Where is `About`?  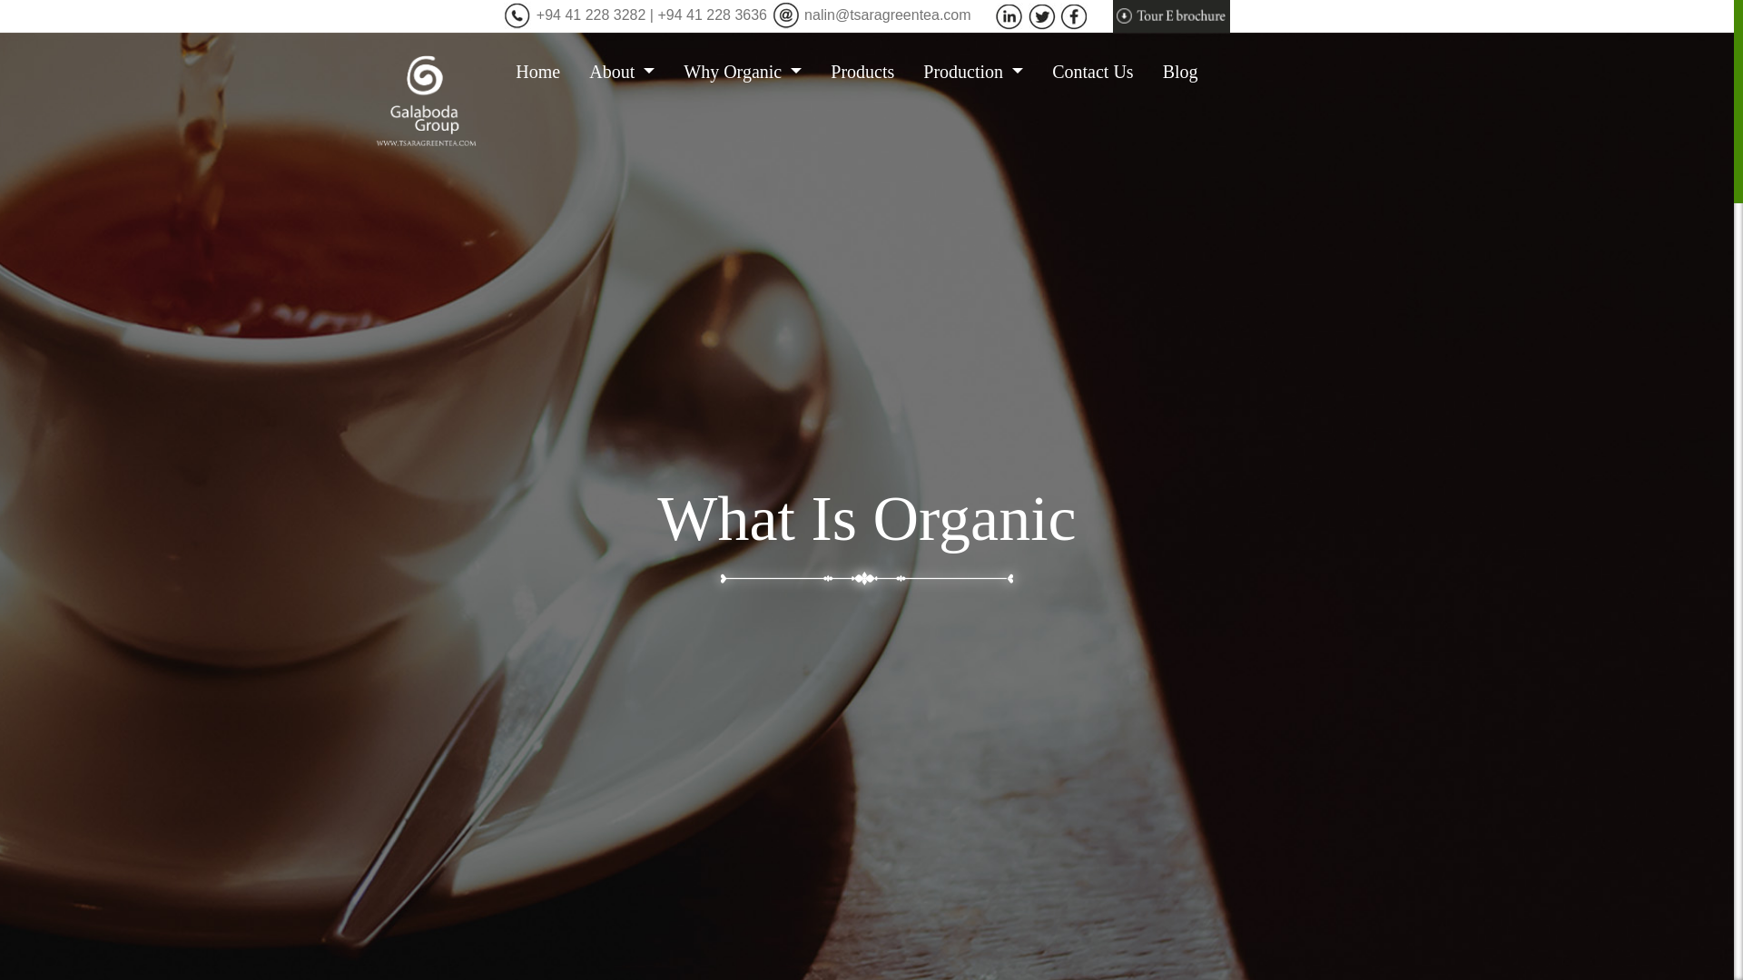
About is located at coordinates (628, 71).